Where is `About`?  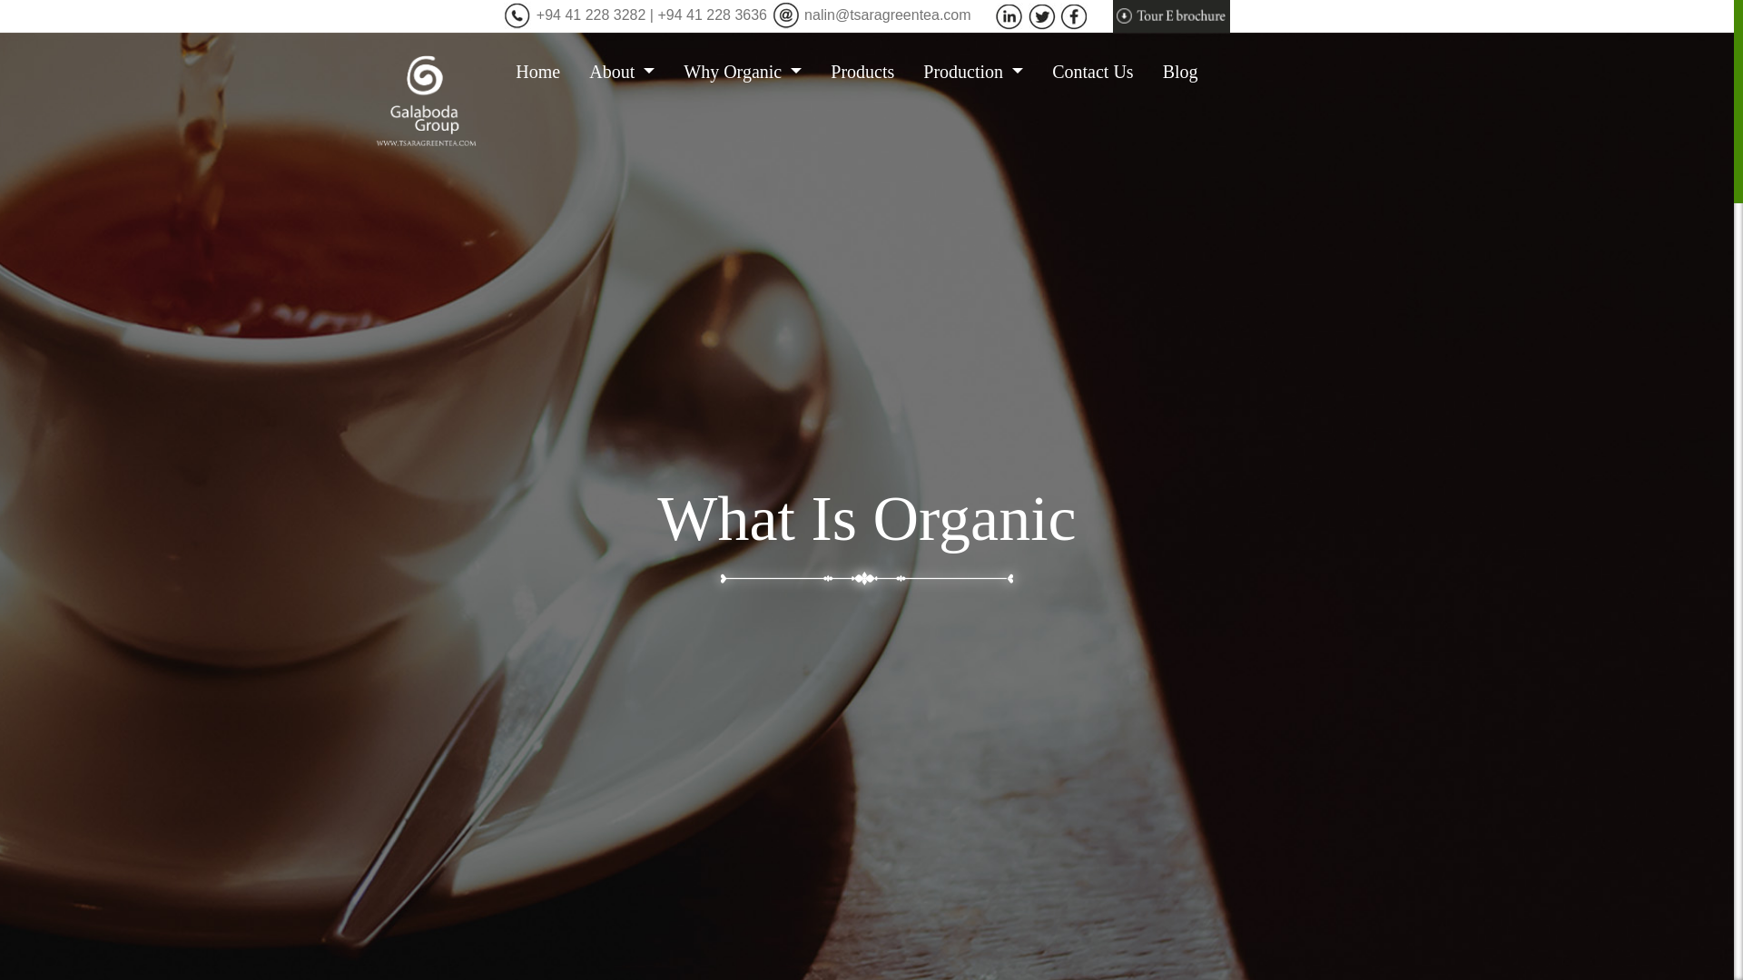
About is located at coordinates (628, 71).